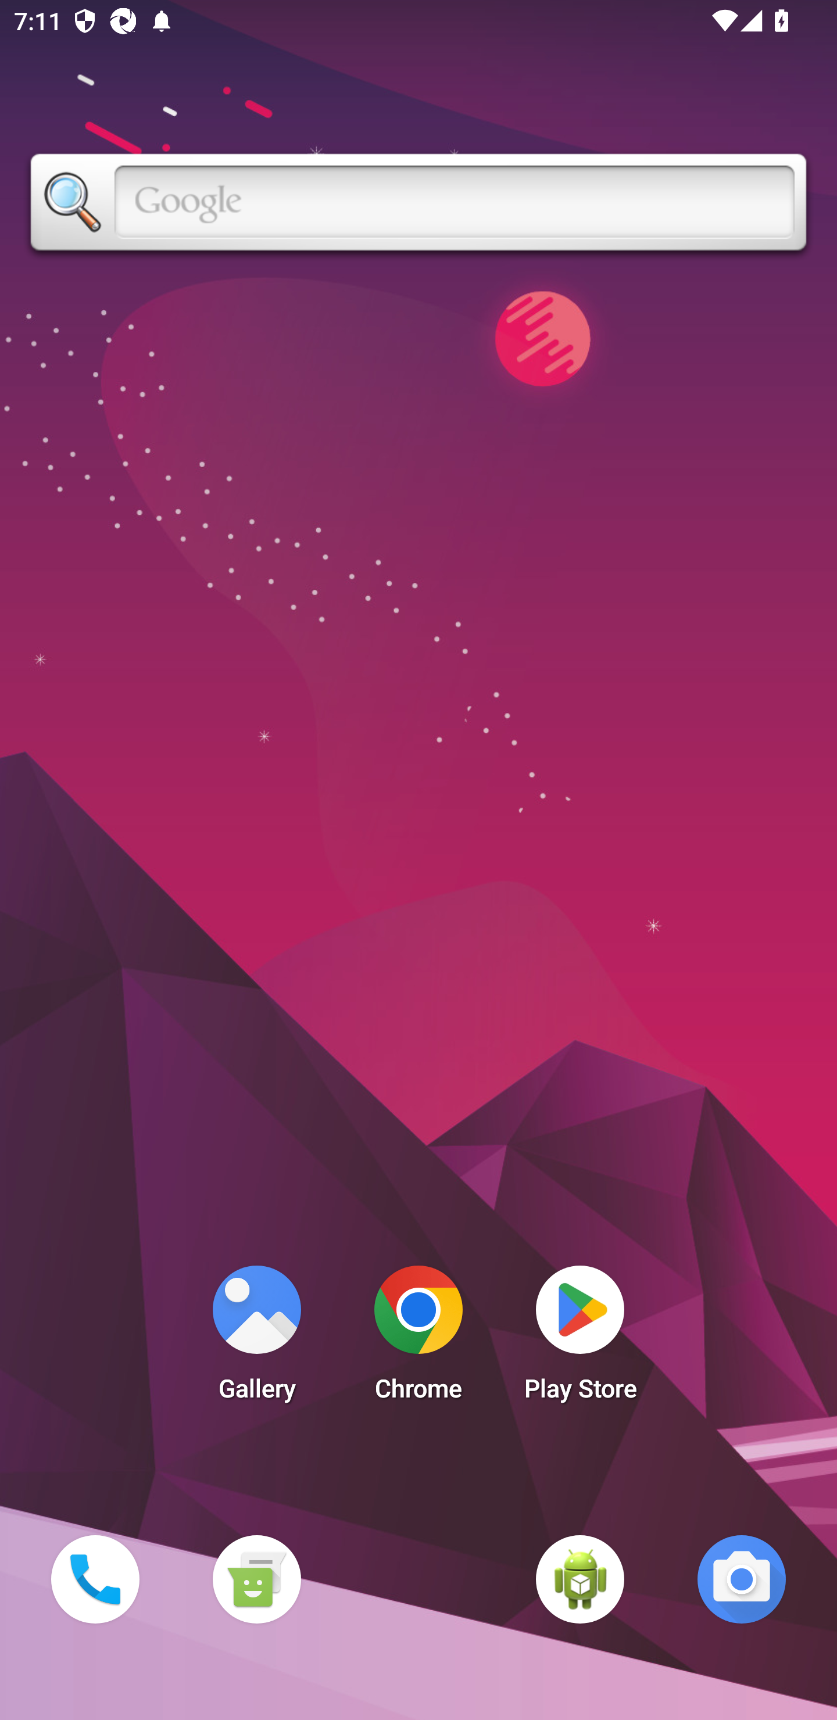 The image size is (837, 1720). Describe the element at coordinates (256, 1579) in the screenshot. I see `Messaging` at that location.